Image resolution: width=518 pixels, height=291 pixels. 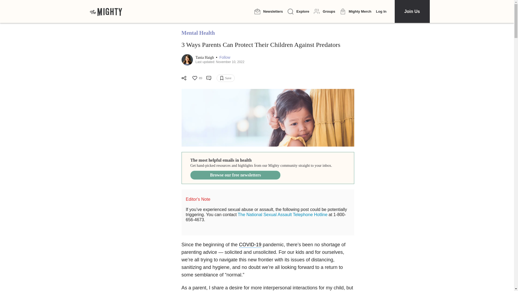 What do you see at coordinates (197, 78) in the screenshot?
I see `89` at bounding box center [197, 78].